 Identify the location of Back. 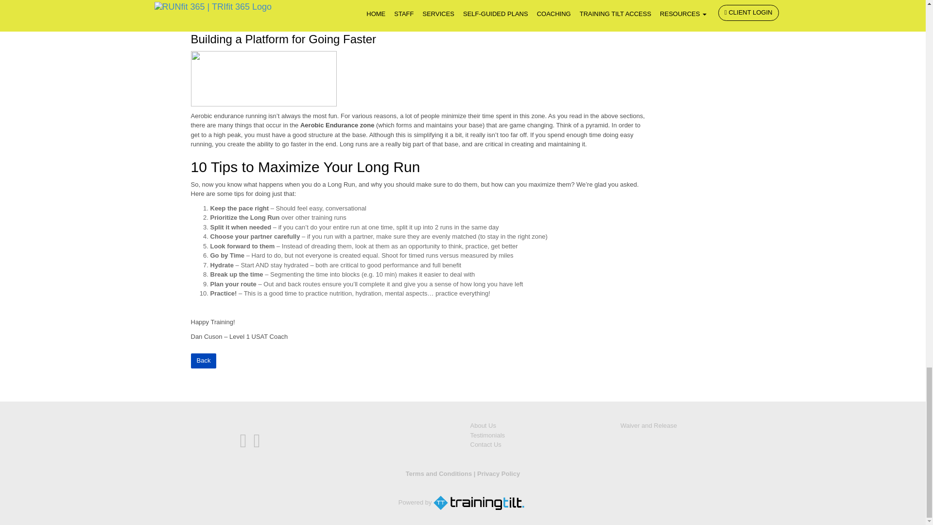
(203, 361).